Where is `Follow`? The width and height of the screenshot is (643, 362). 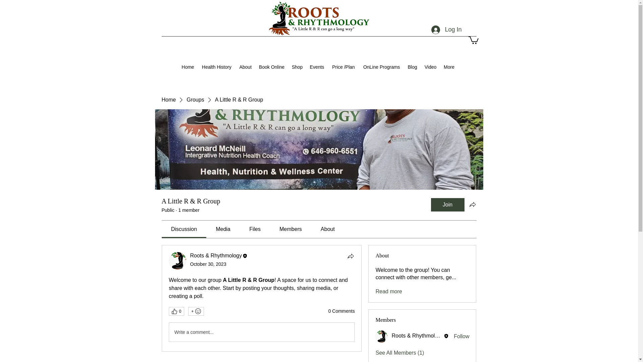
Follow is located at coordinates (461, 337).